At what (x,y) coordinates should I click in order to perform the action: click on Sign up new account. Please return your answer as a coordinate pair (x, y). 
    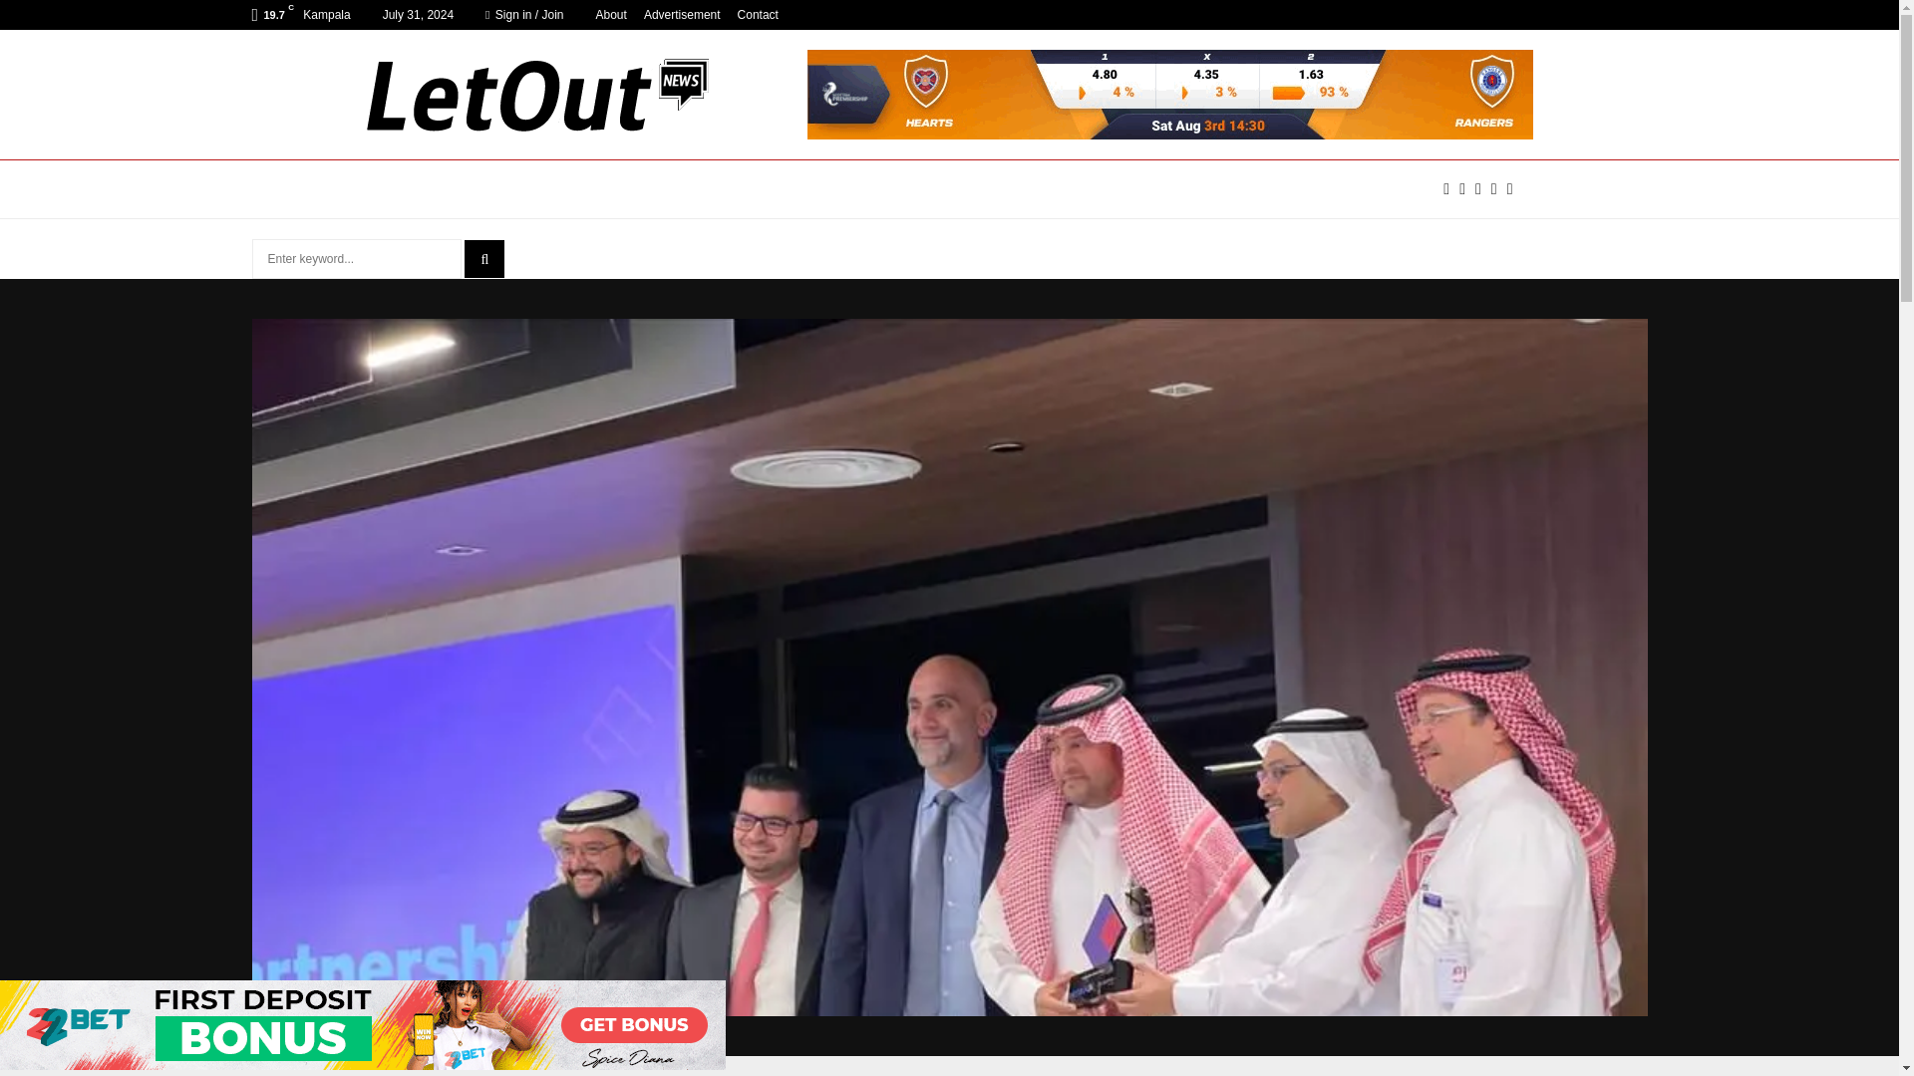
    Looking at the image, I should click on (950, 546).